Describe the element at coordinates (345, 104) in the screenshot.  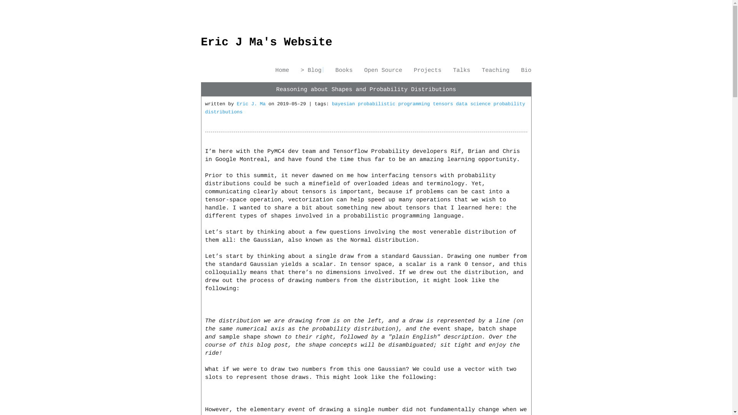
I see `bayesian` at that location.